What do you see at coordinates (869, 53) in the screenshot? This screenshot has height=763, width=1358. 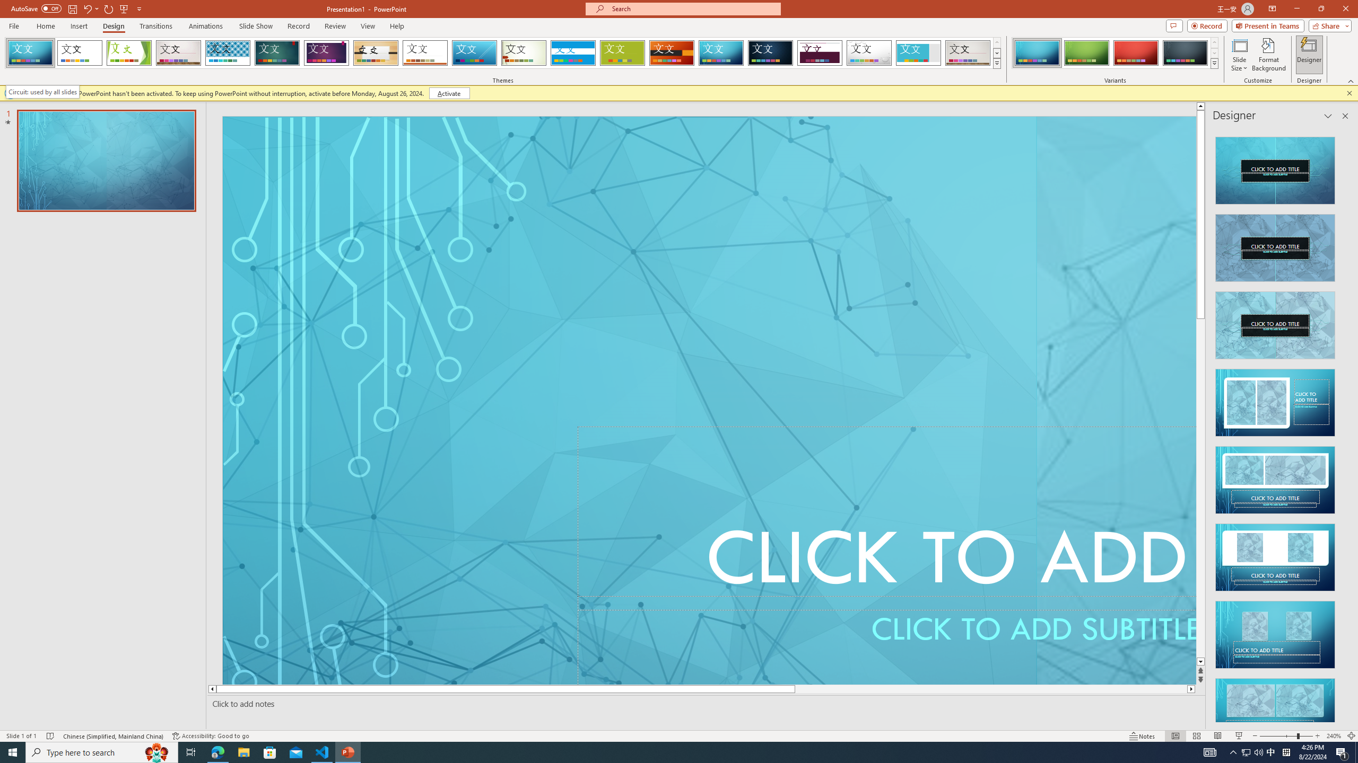 I see `Droplet` at bounding box center [869, 53].